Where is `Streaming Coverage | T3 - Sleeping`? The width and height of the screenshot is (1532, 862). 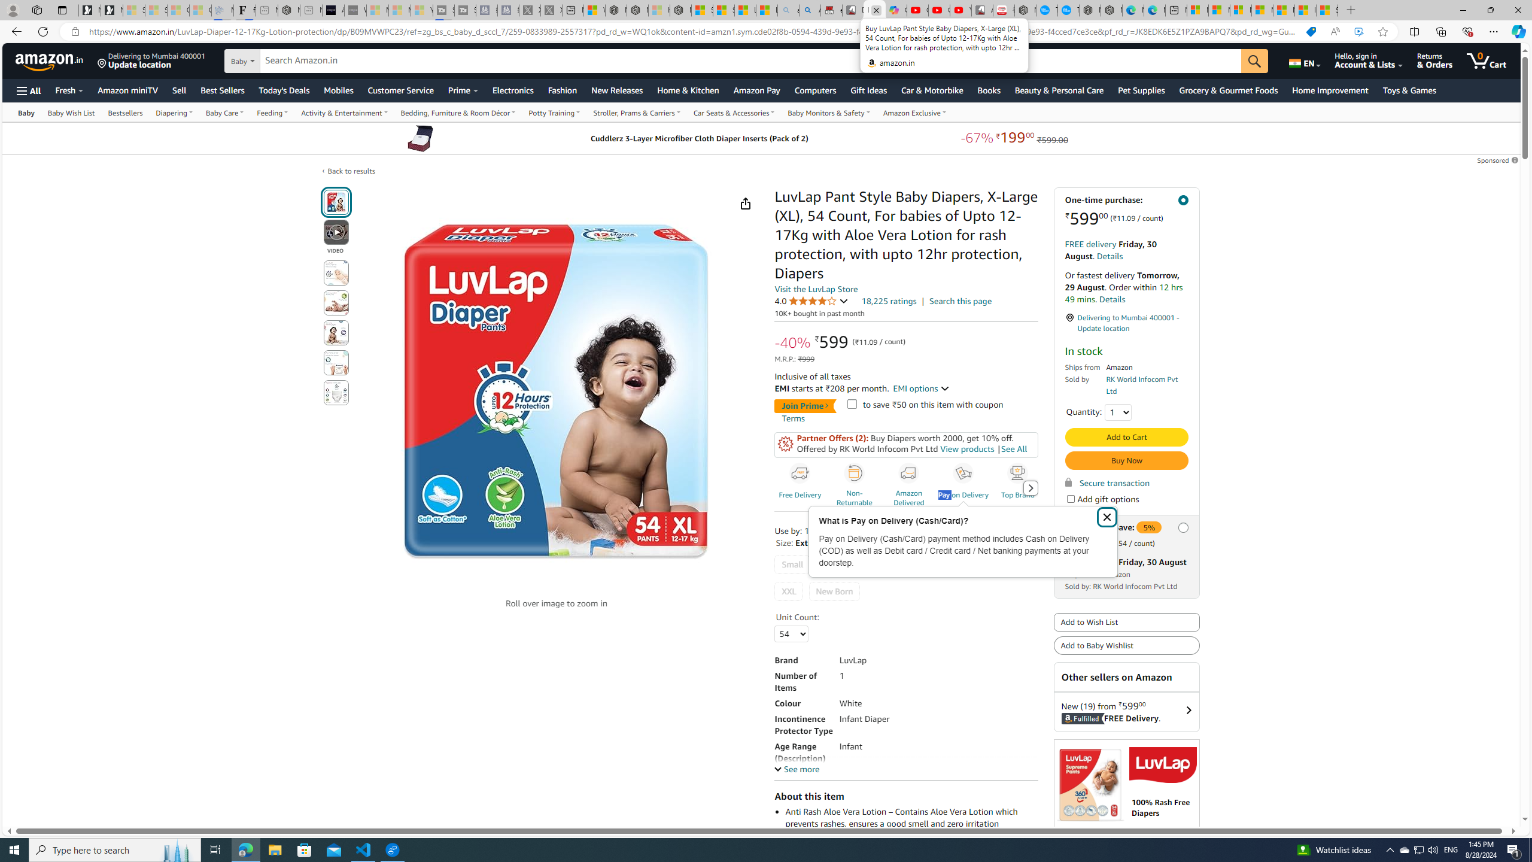
Streaming Coverage | T3 - Sleeping is located at coordinates (443, 10).